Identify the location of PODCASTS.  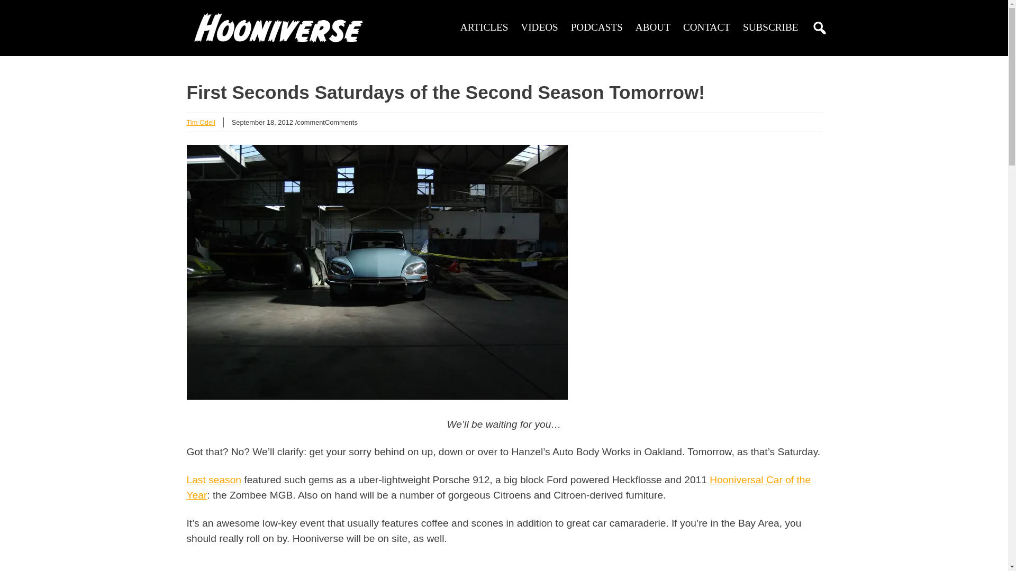
(597, 27).